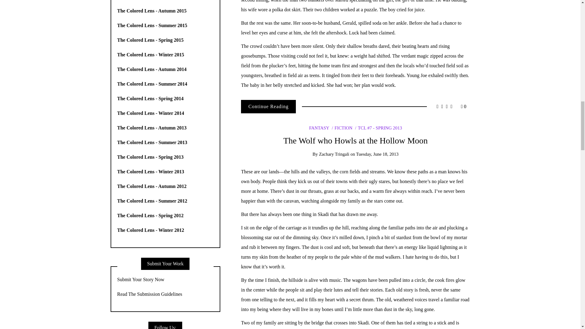  I want to click on The Wolf who Howls at the Hollow Moon, so click(355, 141).